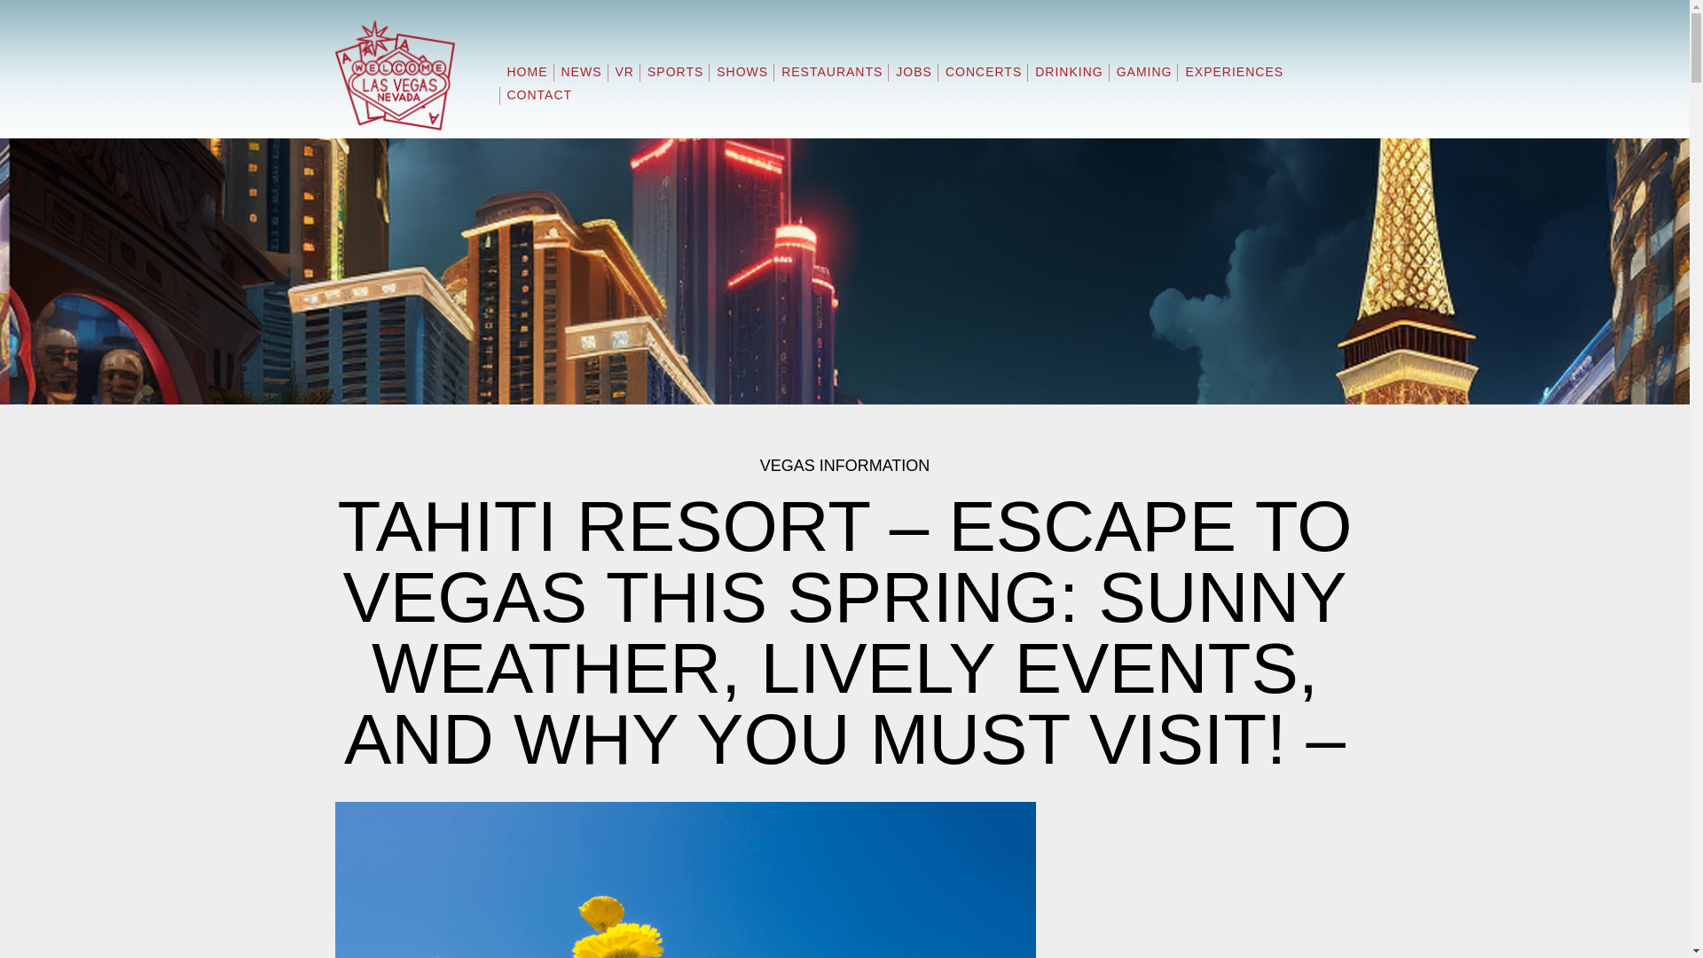 This screenshot has height=958, width=1703. Describe the element at coordinates (984, 78) in the screenshot. I see `CONCERTS` at that location.